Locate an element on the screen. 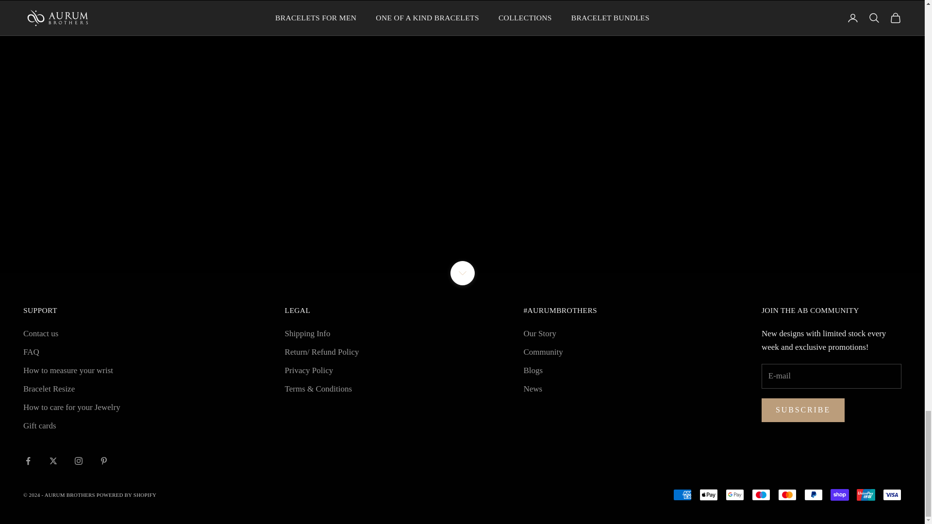 The width and height of the screenshot is (932, 524). Shipping Info is located at coordinates (308, 333).